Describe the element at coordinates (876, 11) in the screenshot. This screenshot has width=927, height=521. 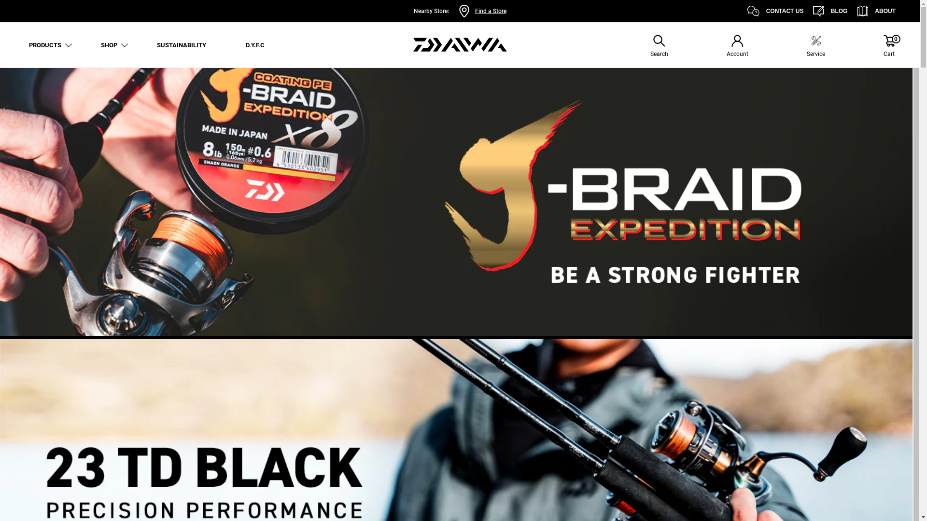
I see `ABOUT` at that location.